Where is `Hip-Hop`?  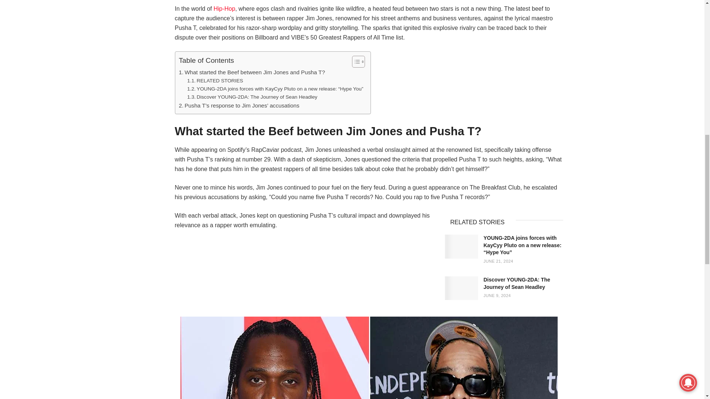 Hip-Hop is located at coordinates (224, 9).